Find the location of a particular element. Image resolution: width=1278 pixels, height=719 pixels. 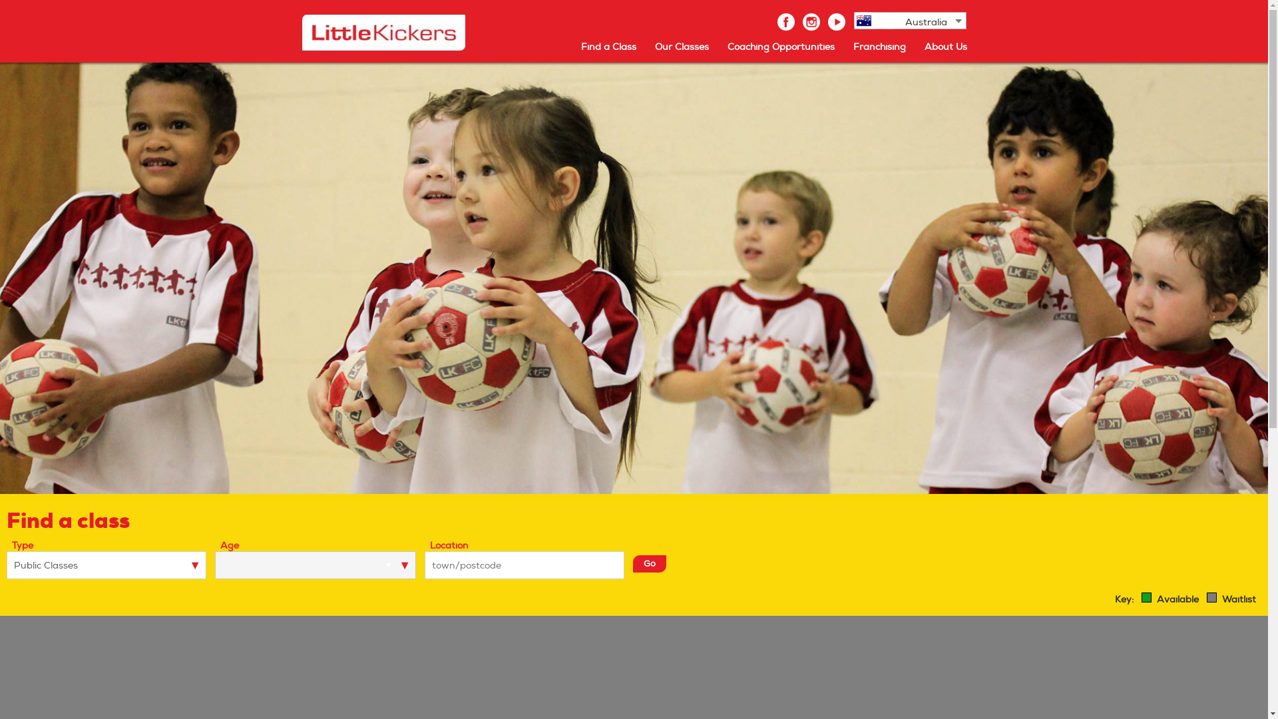

Find a Class is located at coordinates (608, 44).